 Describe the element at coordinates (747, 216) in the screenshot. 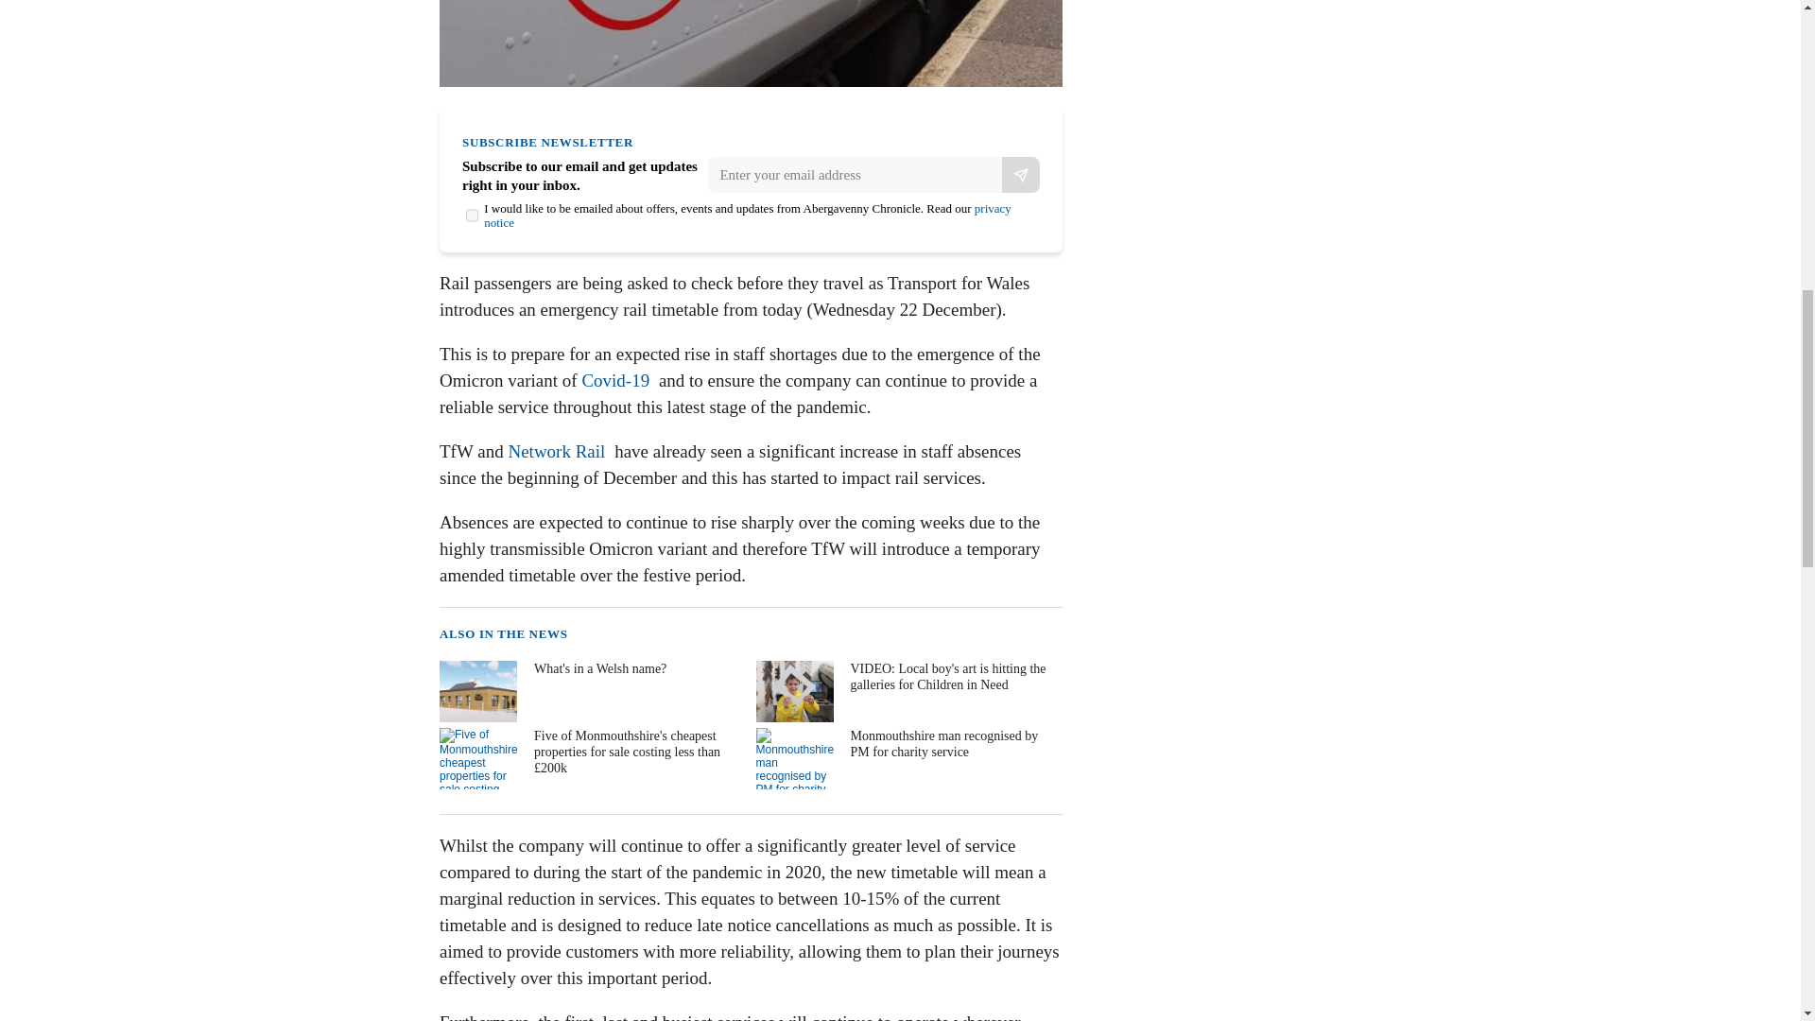

I see `privacy notice` at that location.